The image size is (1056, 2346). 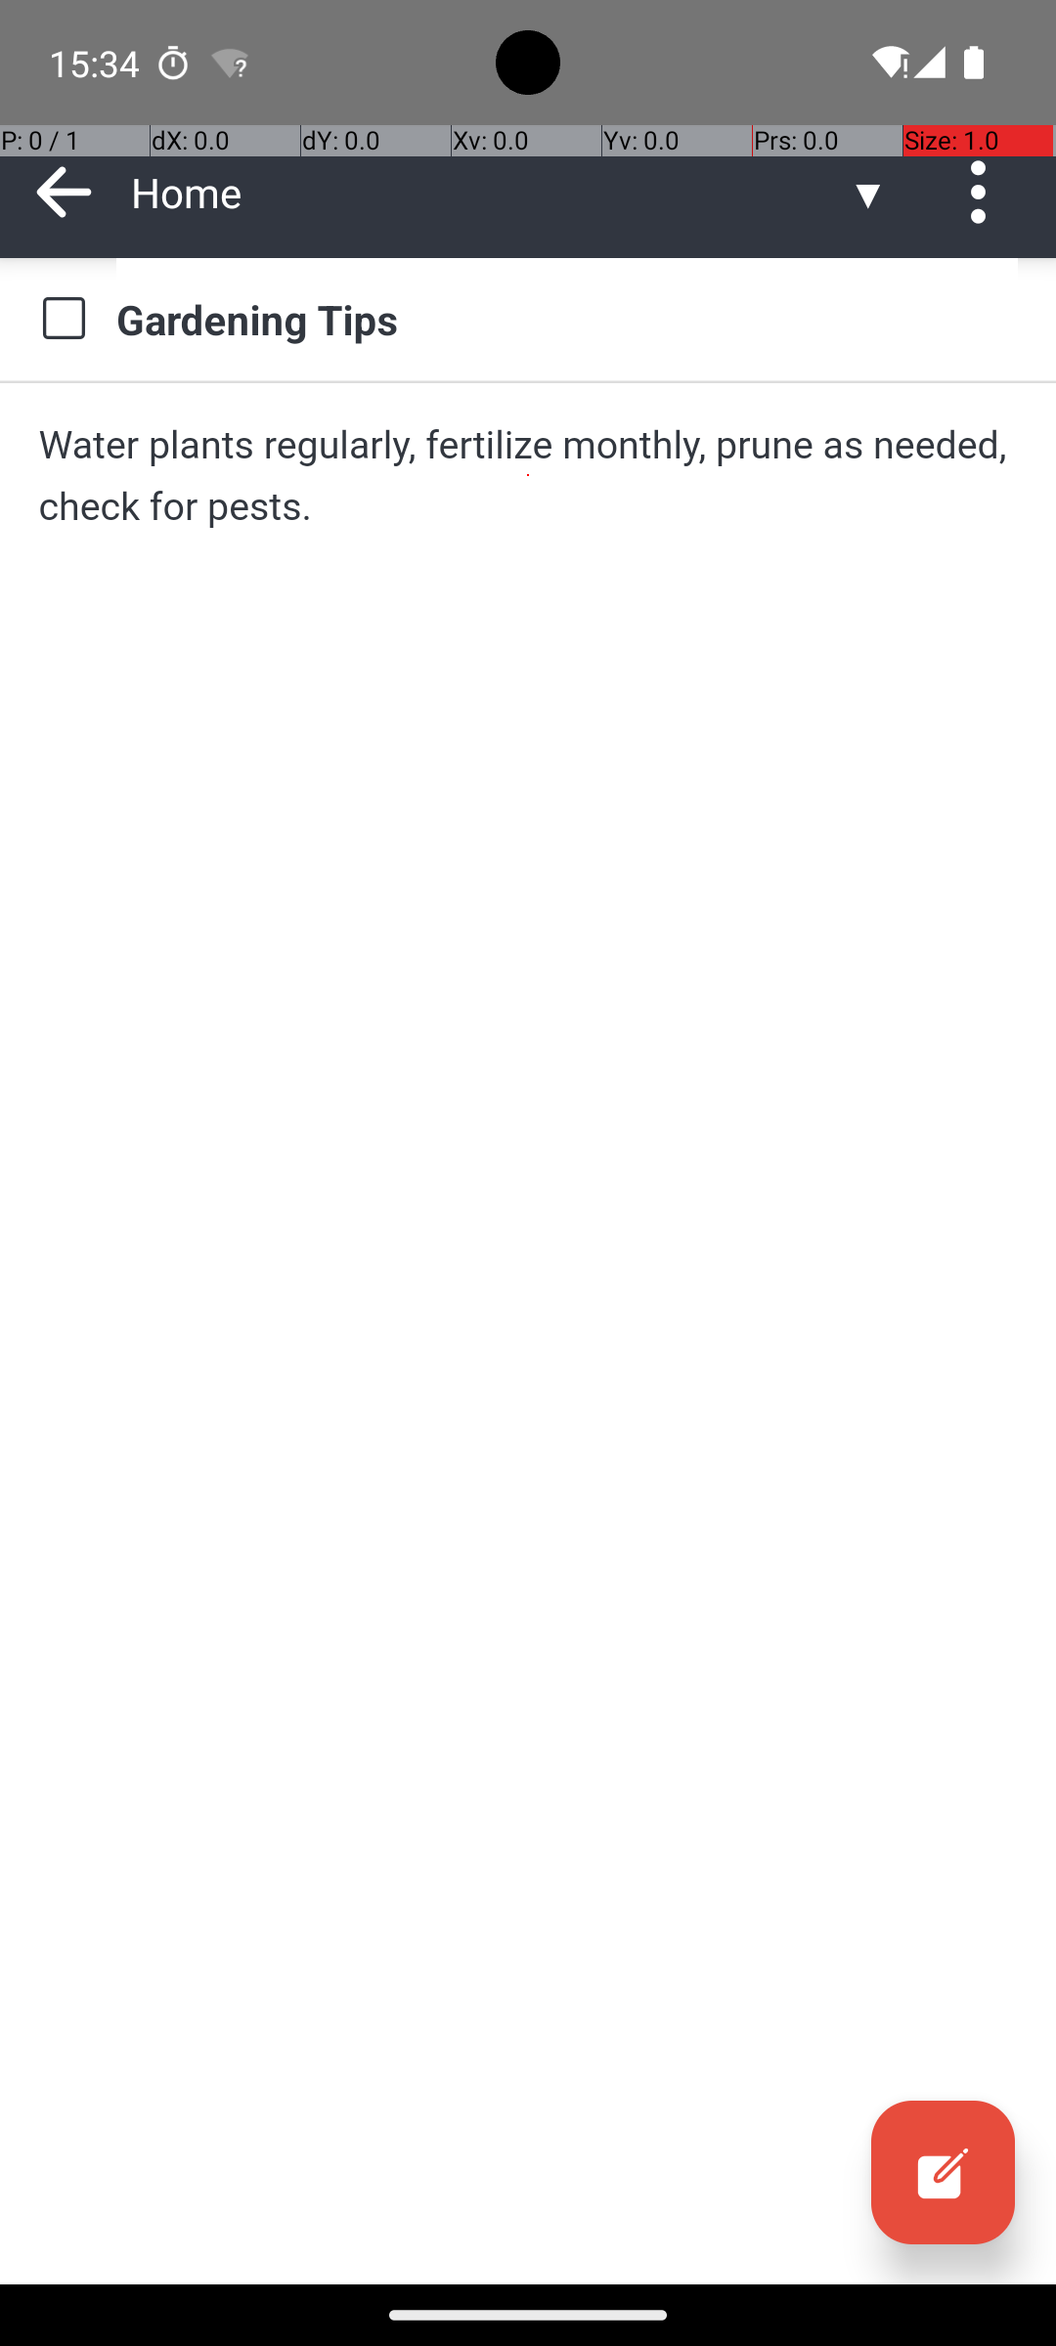 I want to click on Water plants regularly, fertilize monthly, prune as needed, check for pests., so click(x=528, y=475).